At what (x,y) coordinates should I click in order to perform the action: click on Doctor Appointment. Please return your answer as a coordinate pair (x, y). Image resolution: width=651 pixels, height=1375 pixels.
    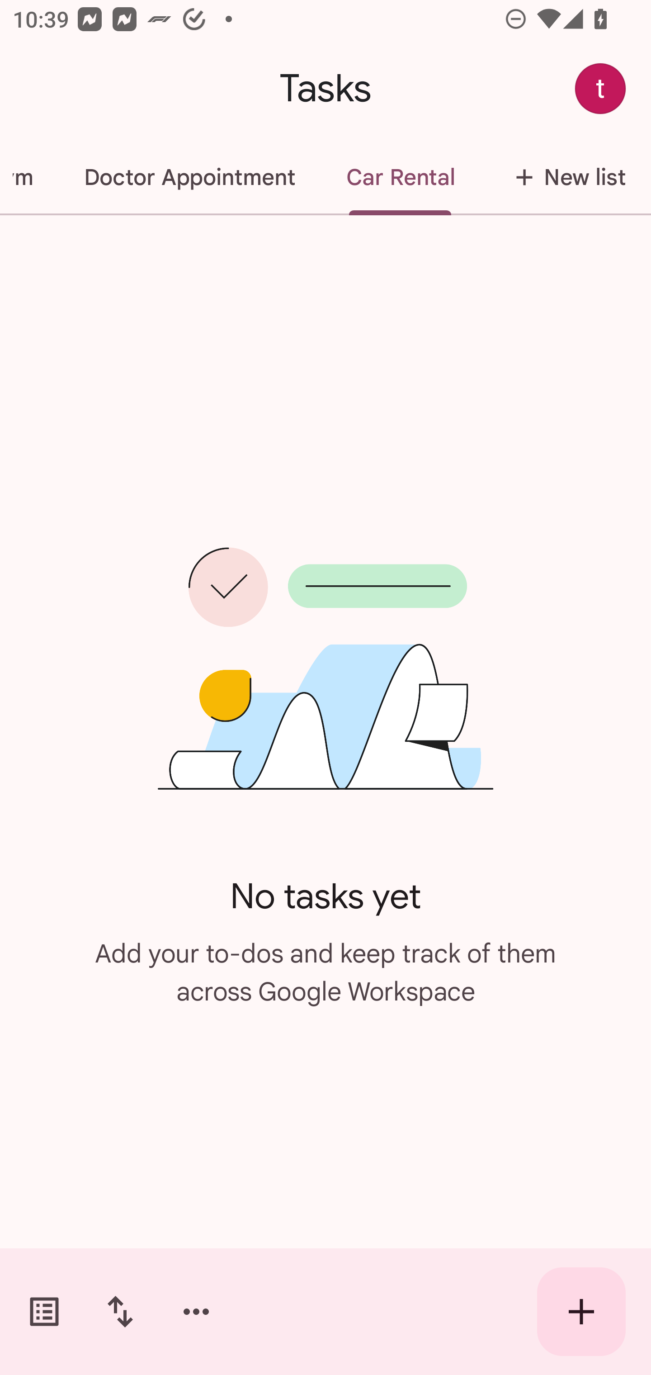
    Looking at the image, I should click on (189, 177).